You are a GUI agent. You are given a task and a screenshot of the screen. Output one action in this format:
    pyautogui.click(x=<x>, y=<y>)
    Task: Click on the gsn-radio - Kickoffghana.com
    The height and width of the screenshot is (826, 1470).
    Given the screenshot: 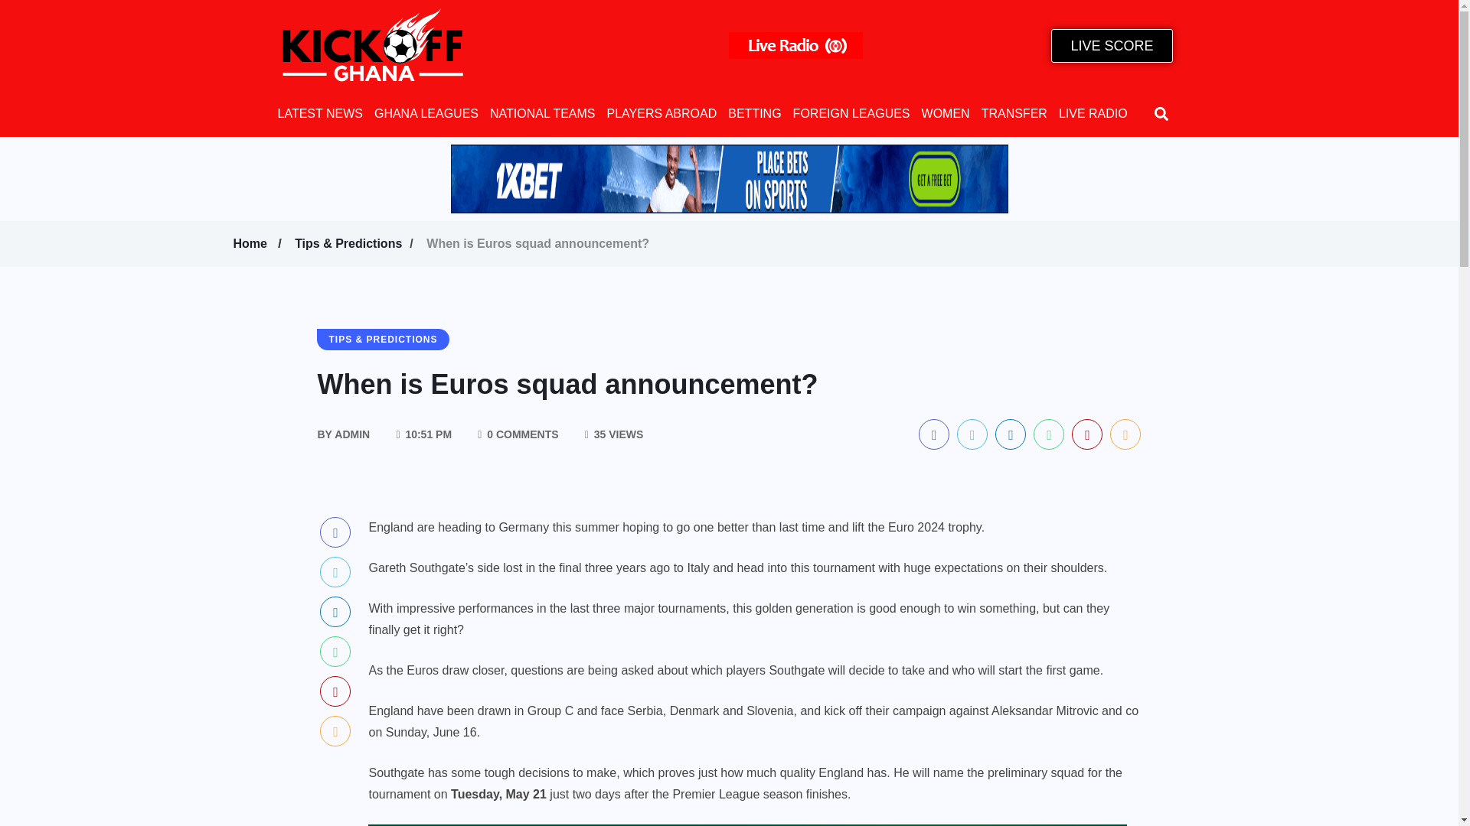 What is the action you would take?
    pyautogui.click(x=796, y=45)
    